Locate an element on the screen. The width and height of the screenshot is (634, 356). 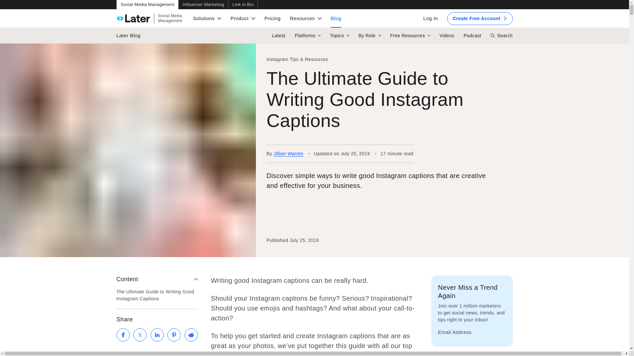
Social Media Management is located at coordinates (149, 18).